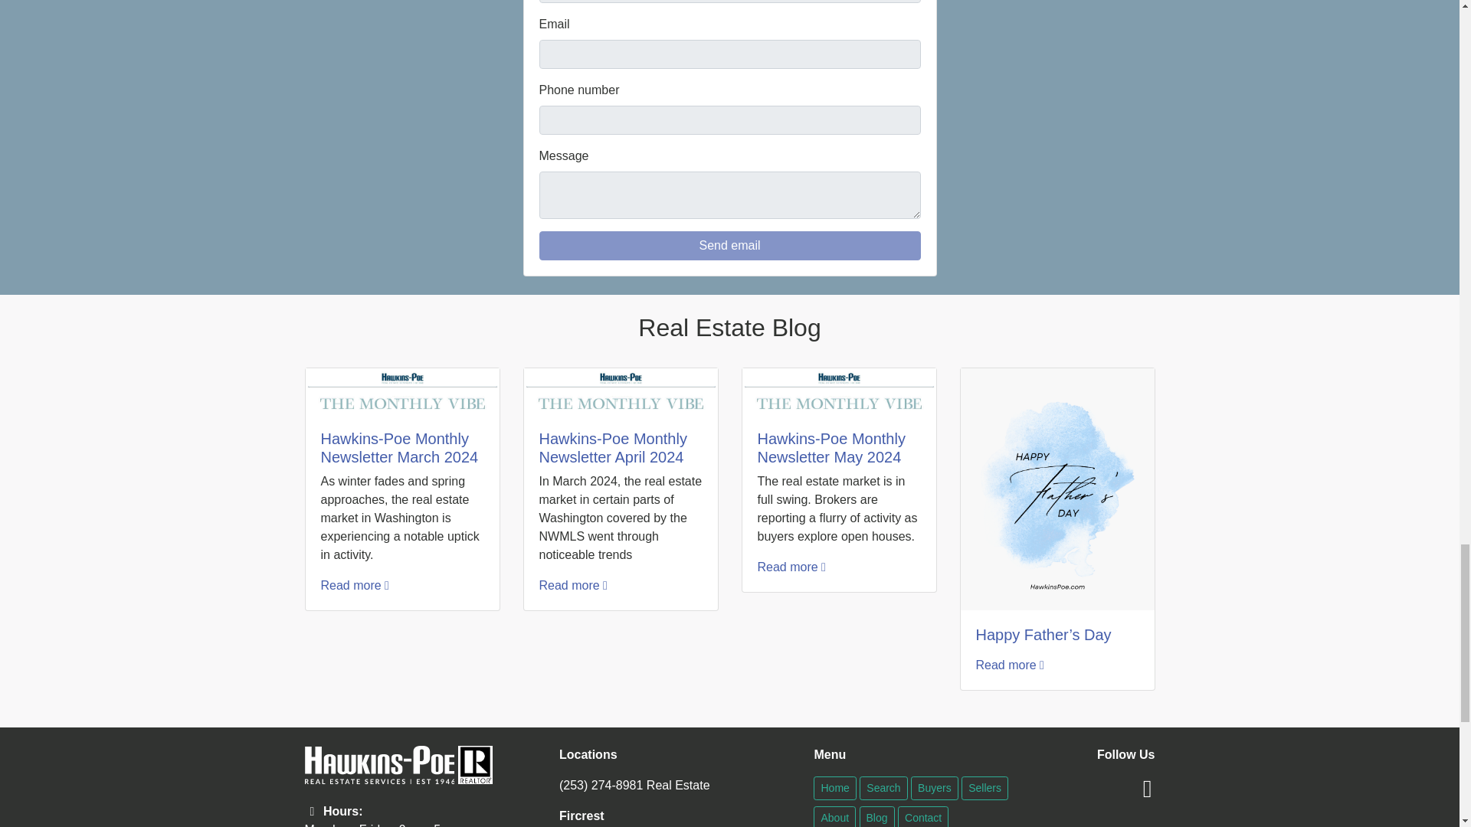 Image resolution: width=1471 pixels, height=827 pixels. I want to click on Read more, so click(791, 567).